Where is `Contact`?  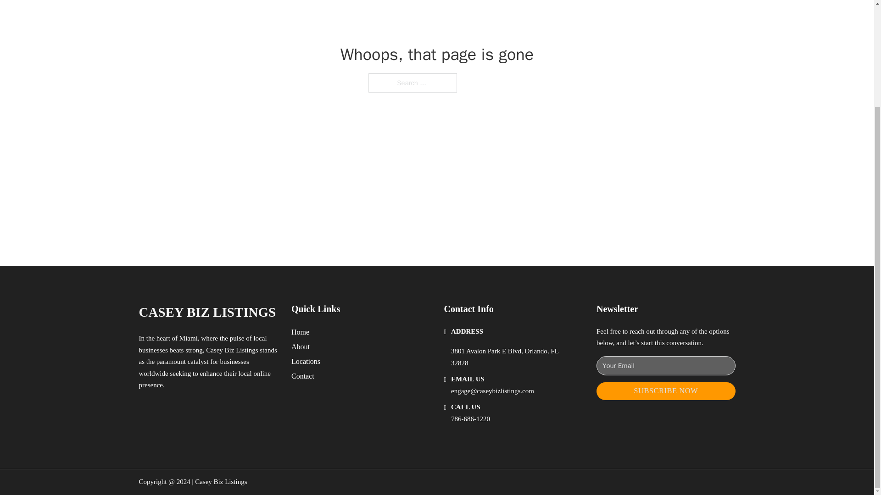
Contact is located at coordinates (303, 376).